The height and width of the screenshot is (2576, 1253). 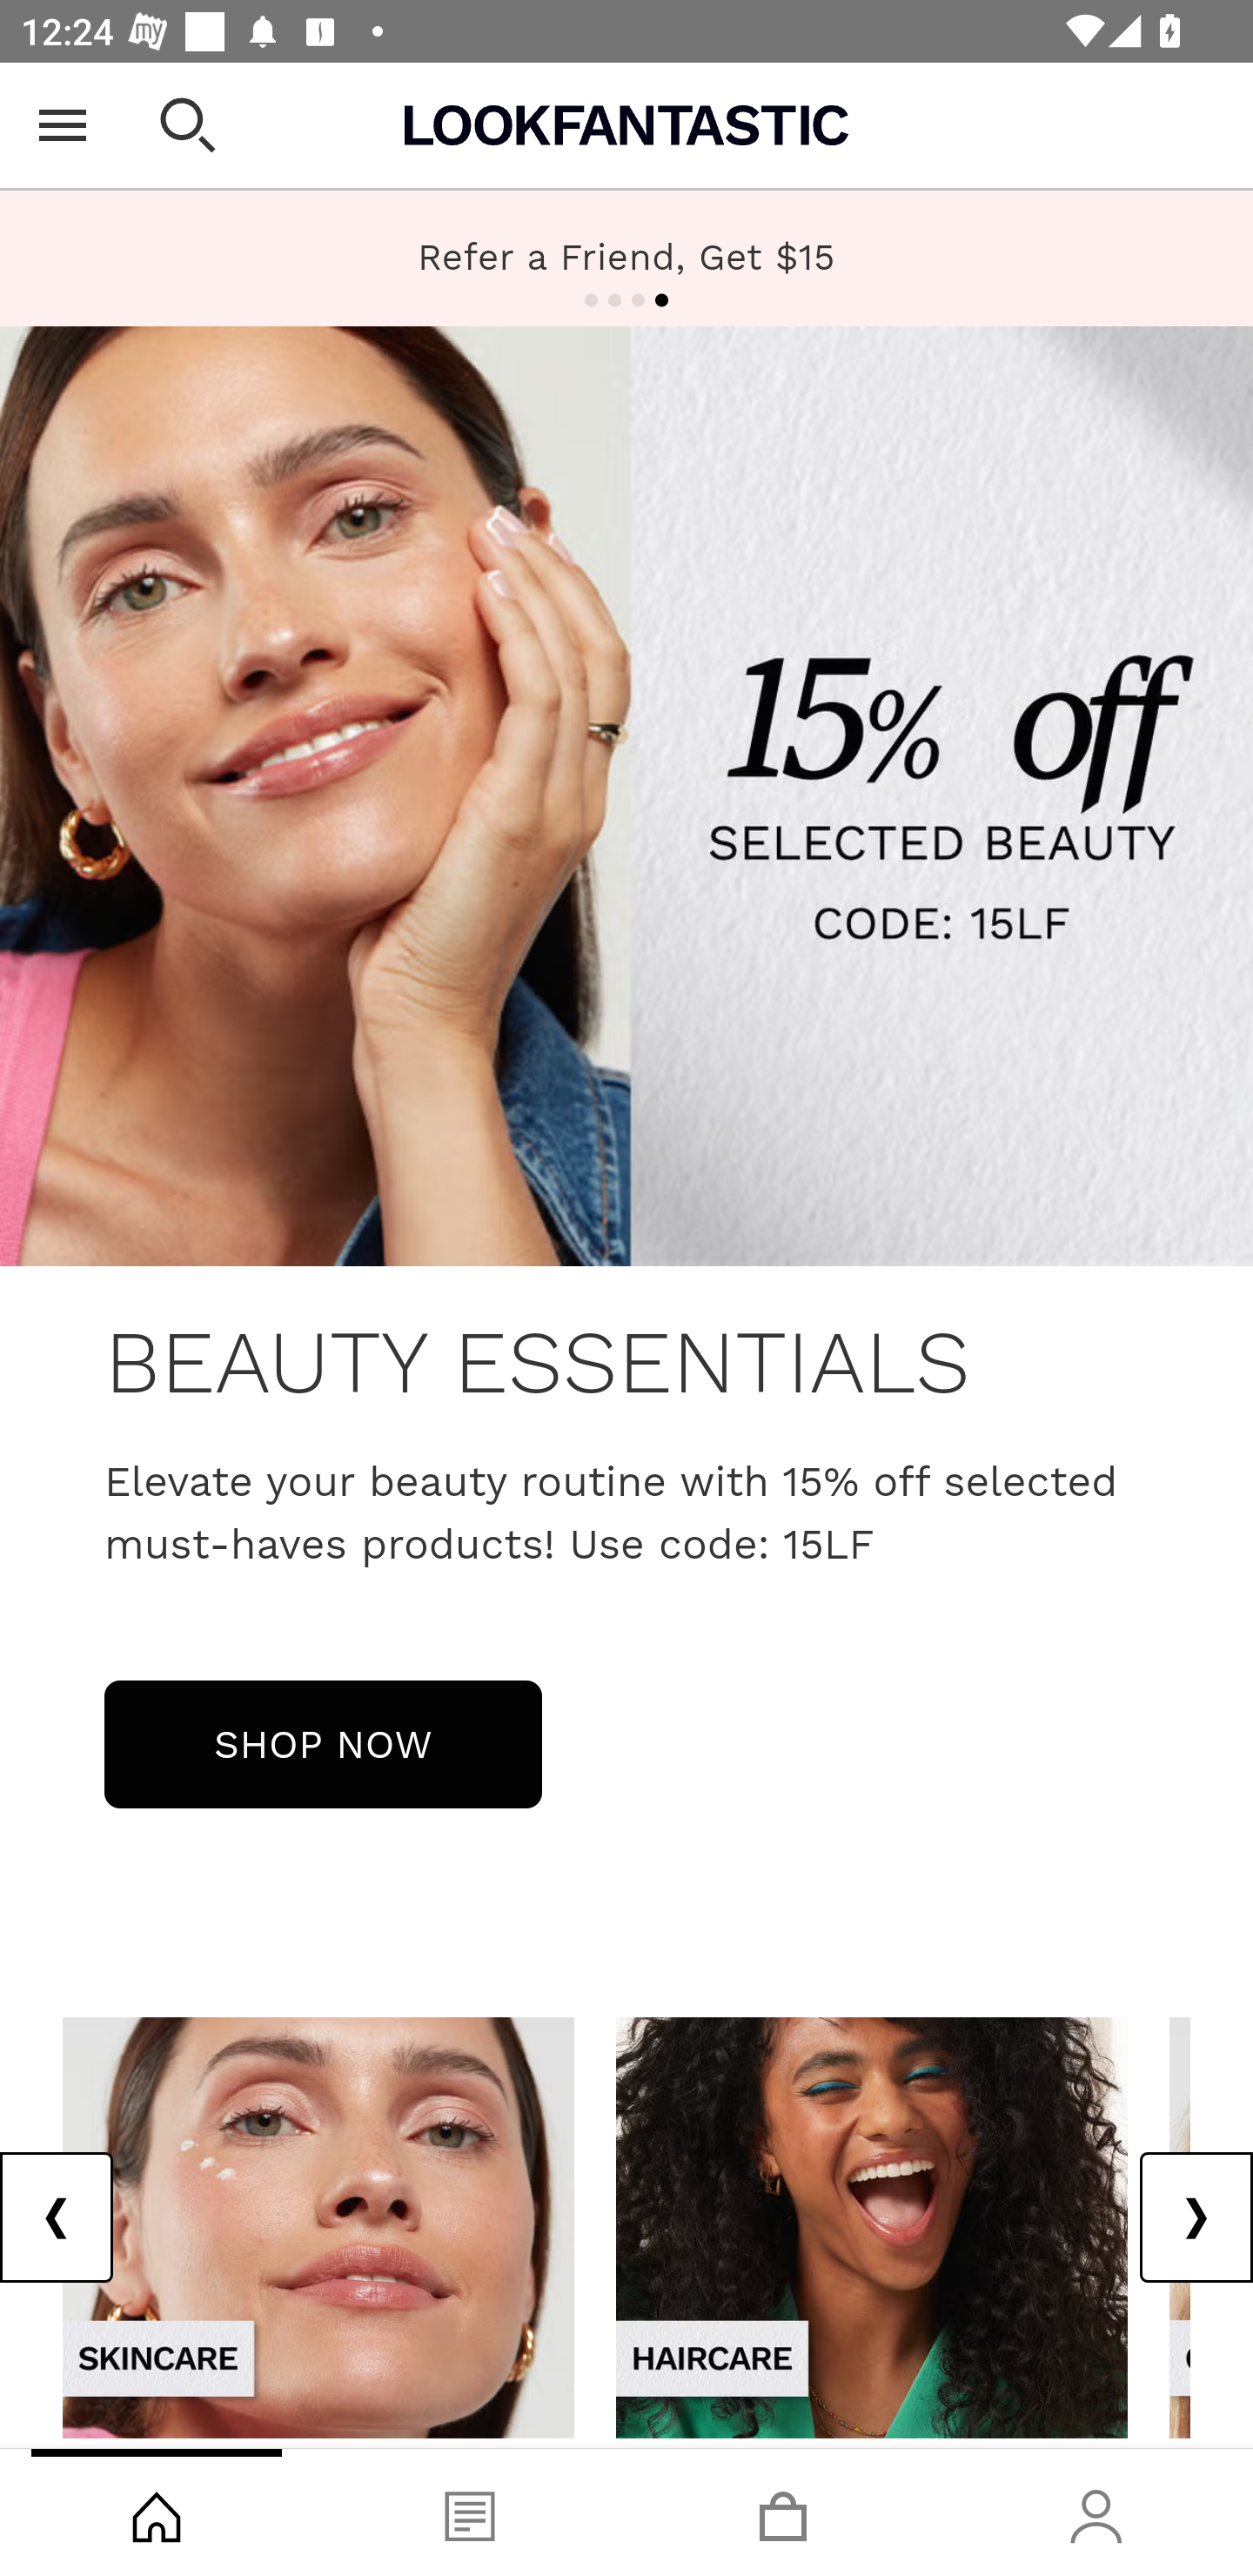 What do you see at coordinates (626, 125) in the screenshot?
I see `Lookfantastic USA` at bounding box center [626, 125].